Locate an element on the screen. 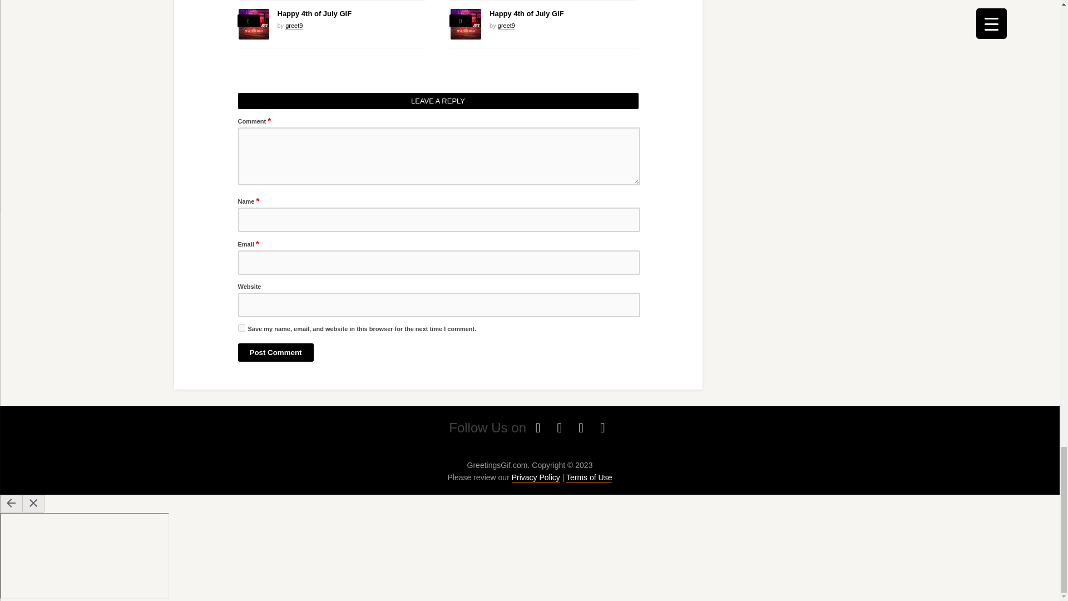 The width and height of the screenshot is (1068, 601). Post Comment is located at coordinates (276, 352).